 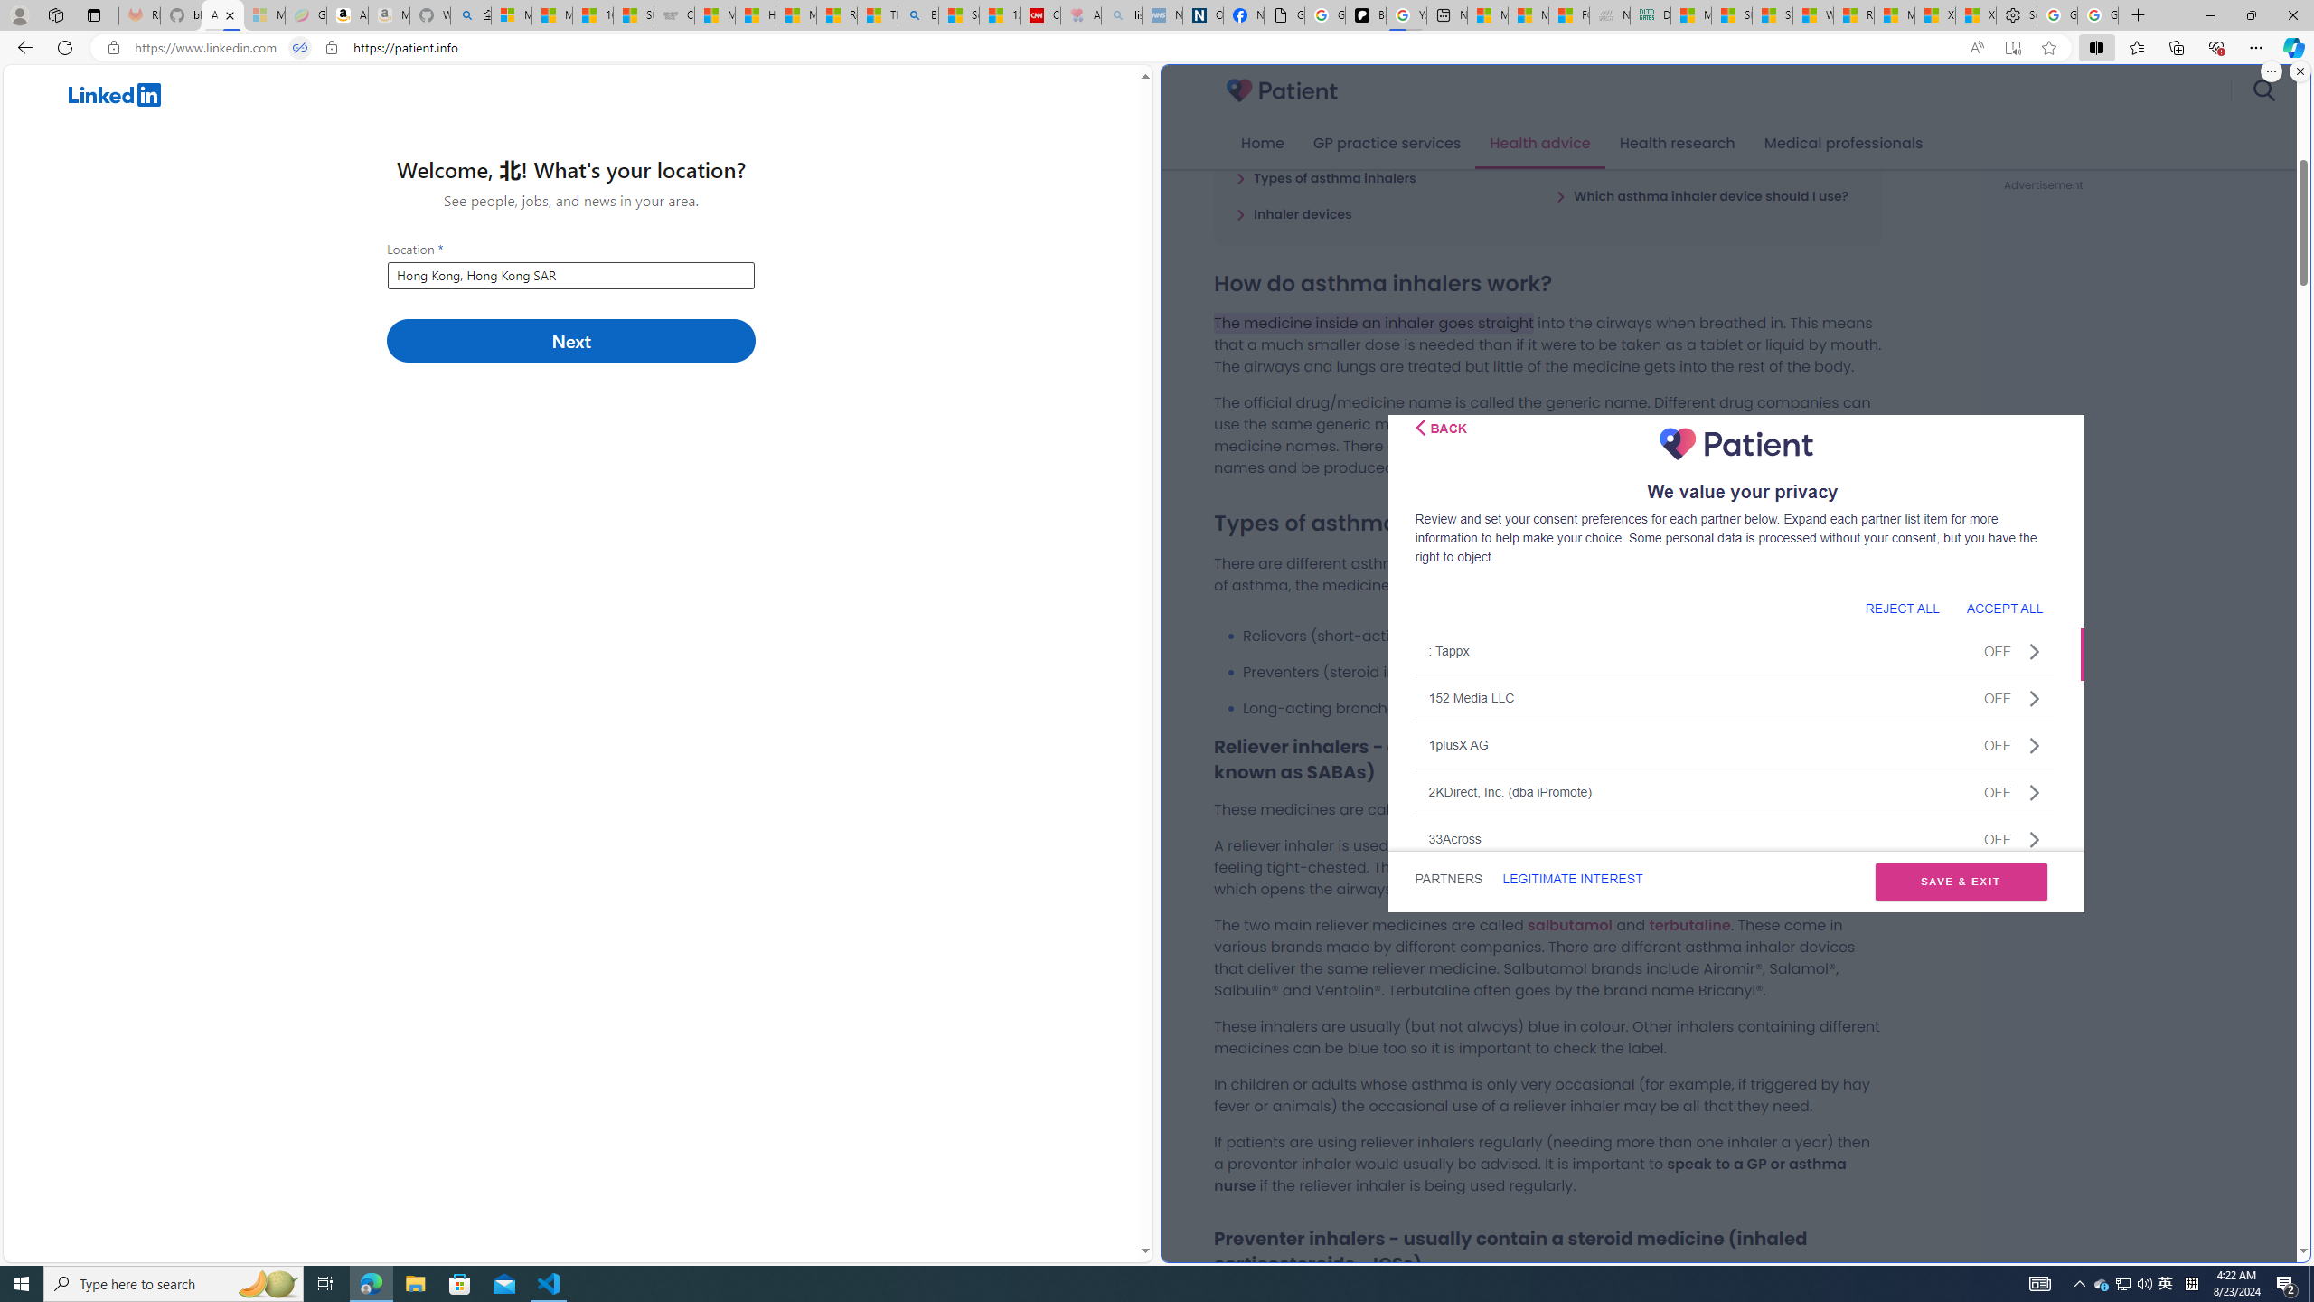 I want to click on : TappxOFF, so click(x=1734, y=651).